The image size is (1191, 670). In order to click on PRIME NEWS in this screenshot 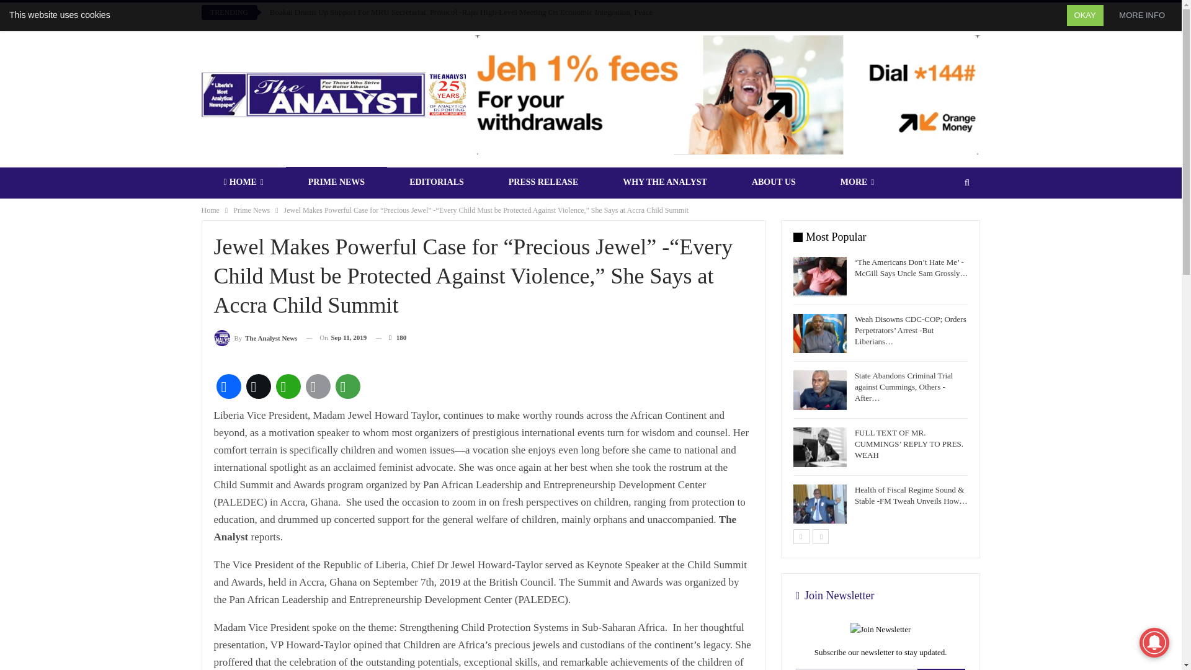, I will do `click(336, 182)`.